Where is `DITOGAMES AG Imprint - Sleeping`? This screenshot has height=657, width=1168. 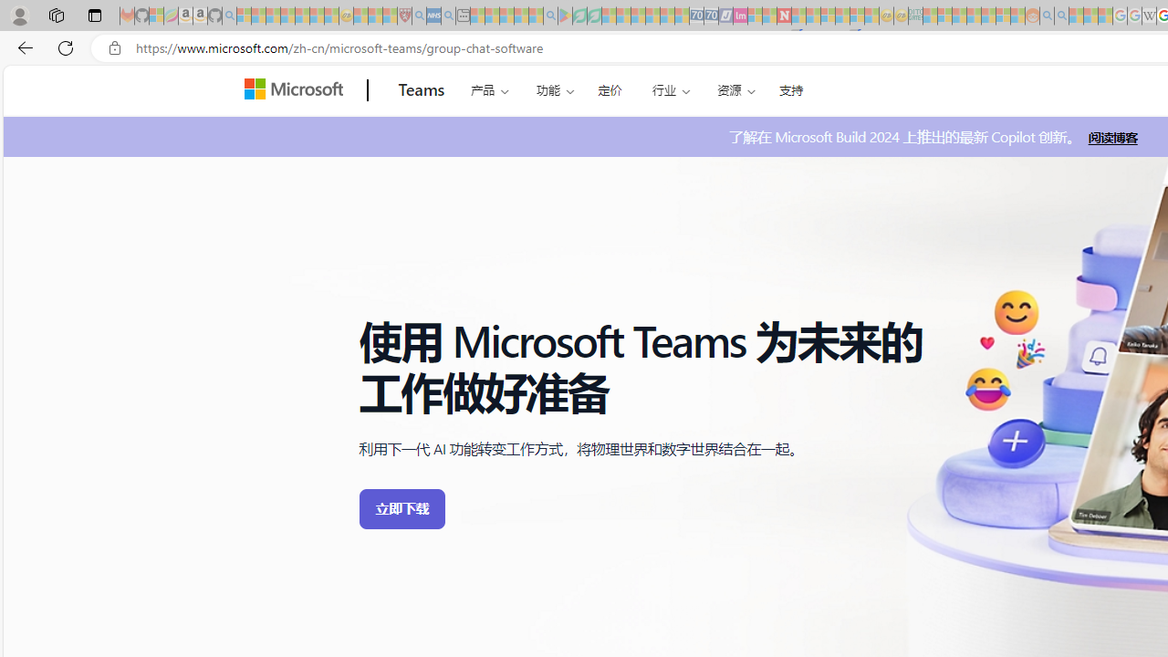 DITOGAMES AG Imprint - Sleeping is located at coordinates (915, 16).